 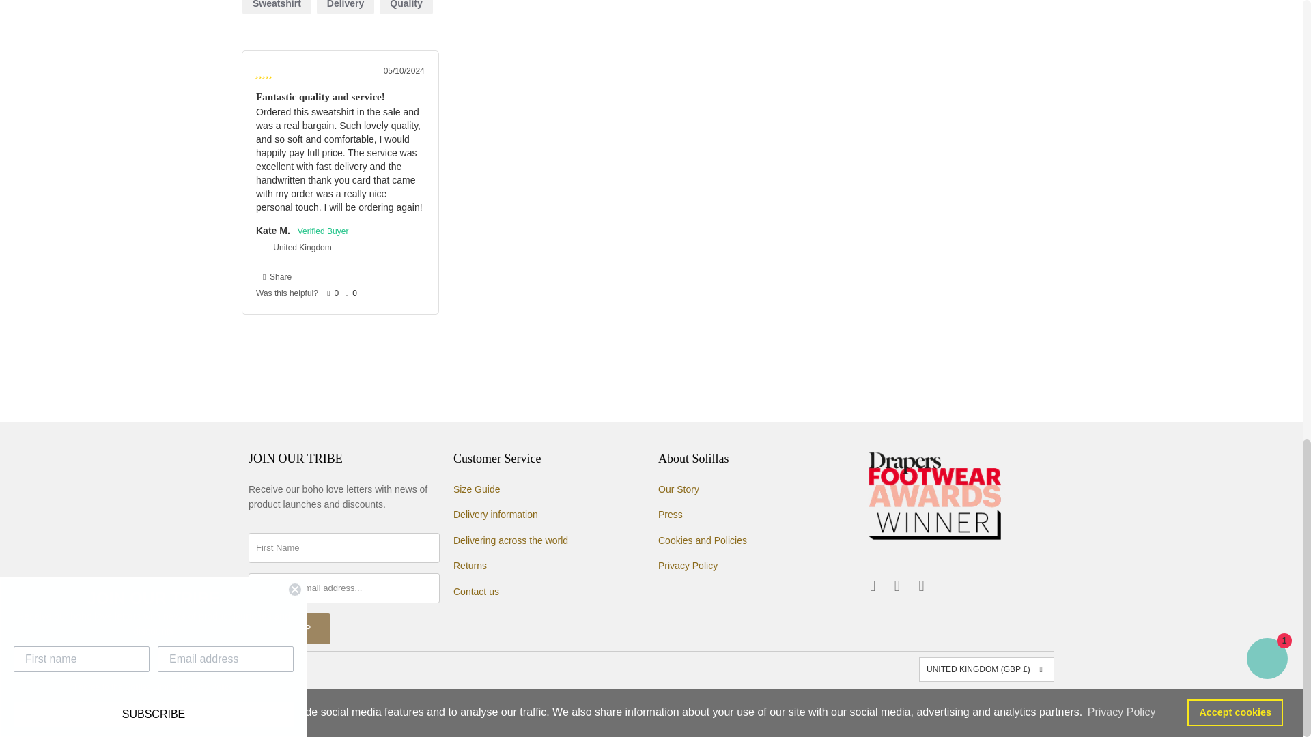 I want to click on Maestro, so click(x=860, y=706).